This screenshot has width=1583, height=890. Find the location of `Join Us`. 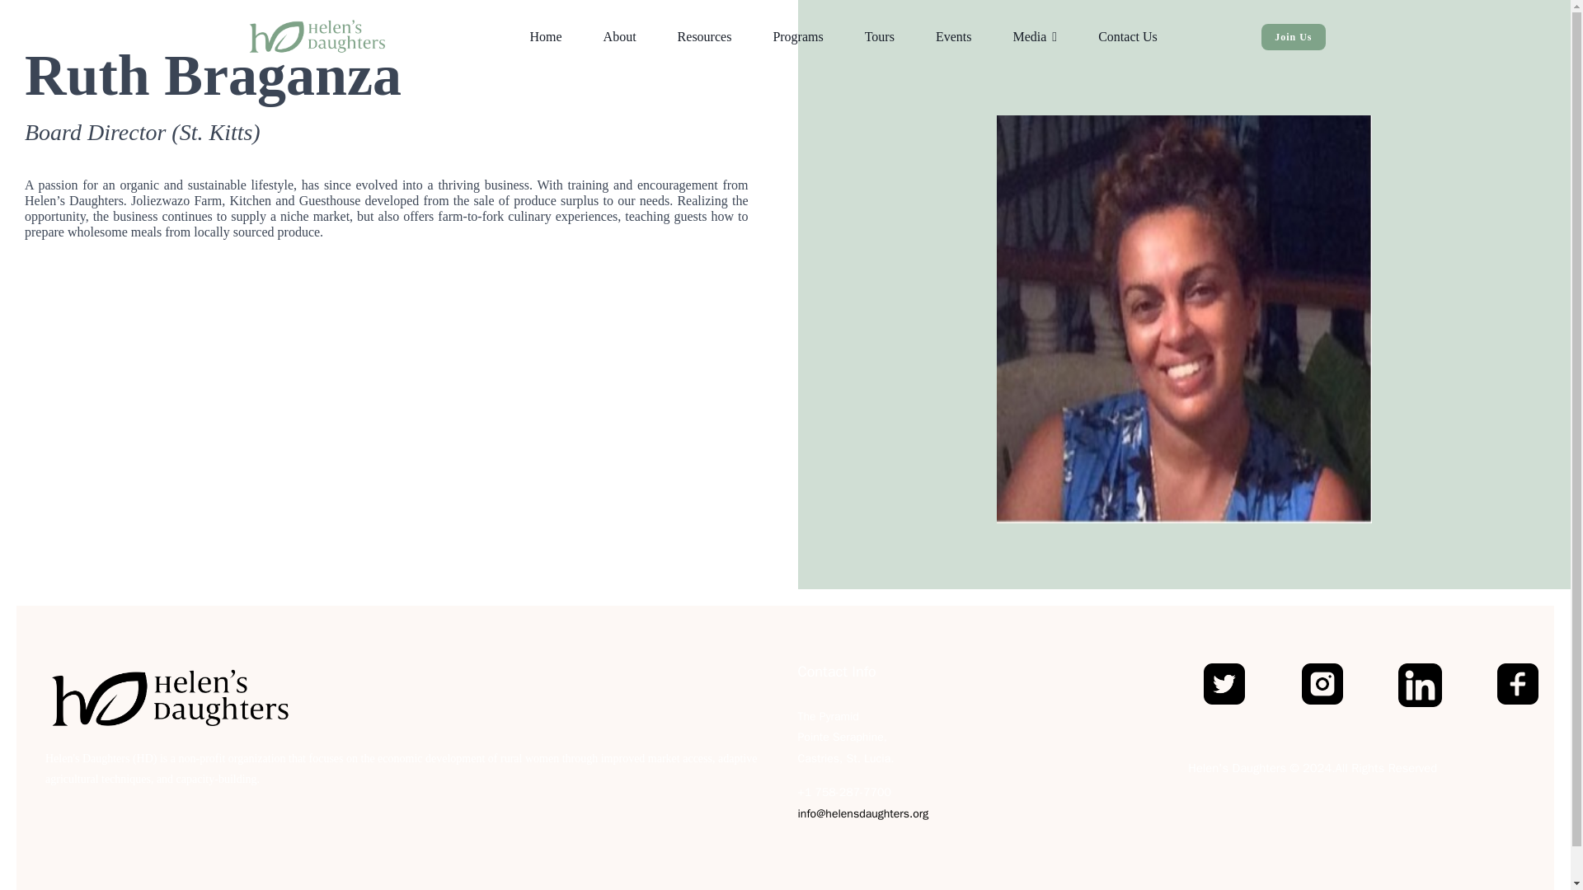

Join Us is located at coordinates (1293, 36).